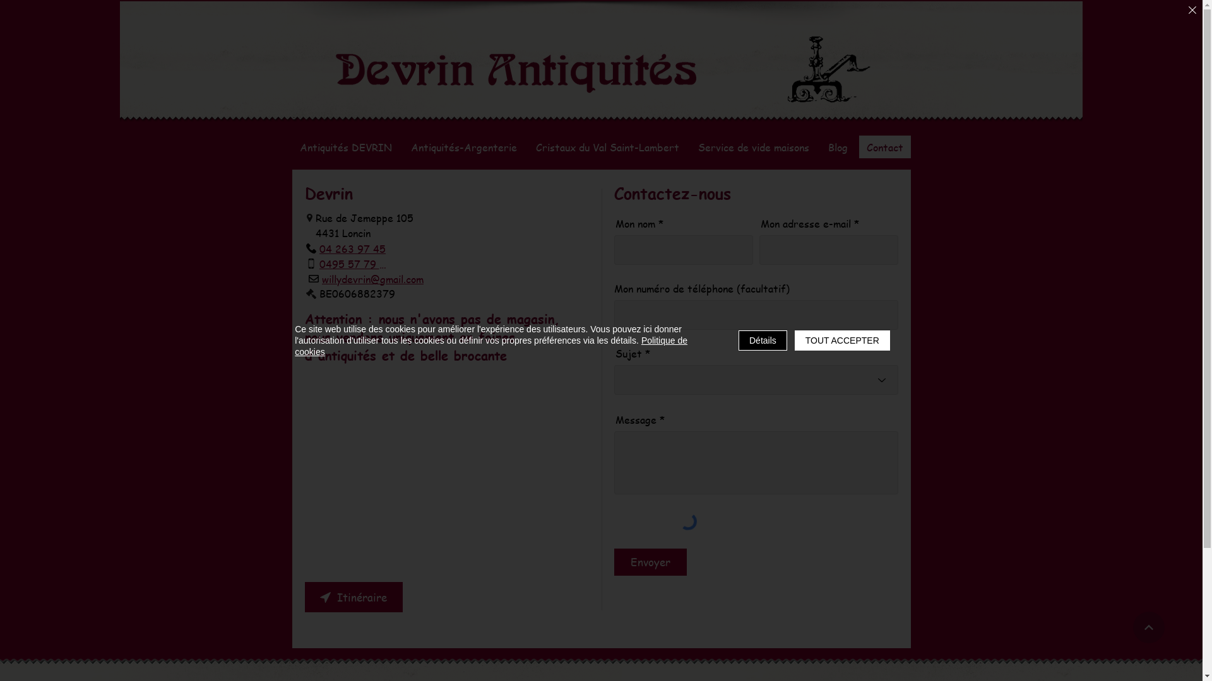  Describe the element at coordinates (348, 264) in the screenshot. I see `0495 57 79 99` at that location.